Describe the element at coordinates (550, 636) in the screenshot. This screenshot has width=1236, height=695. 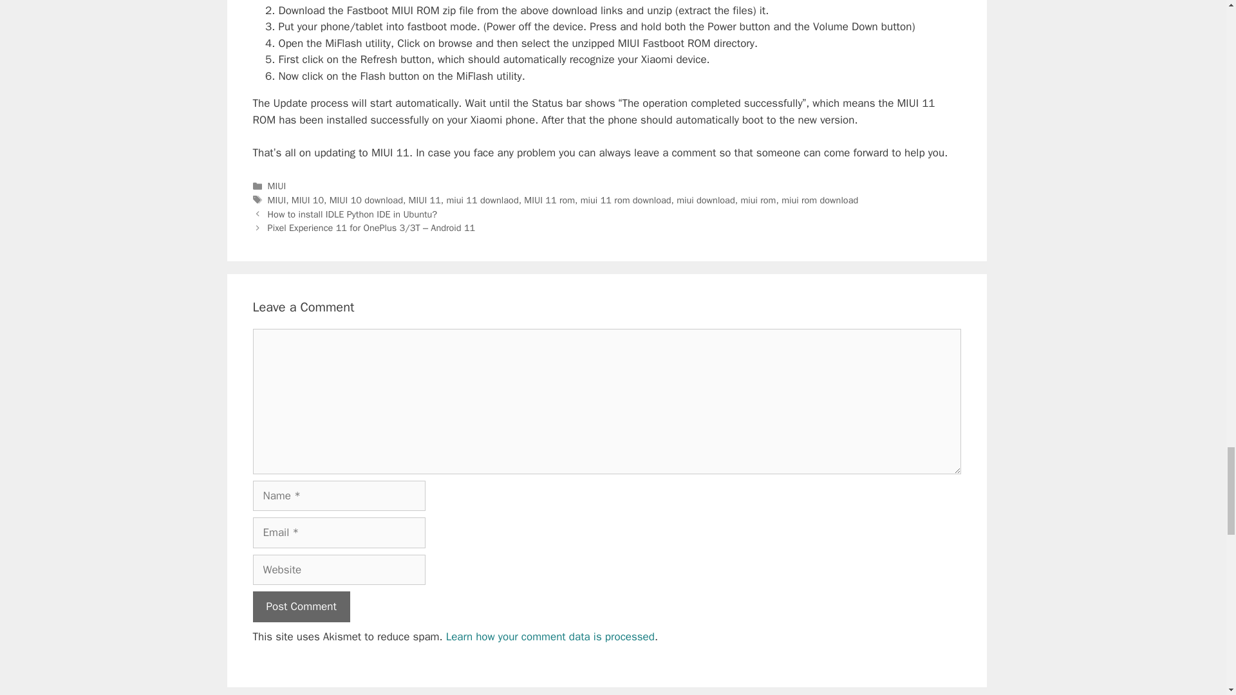
I see `Learn how your comment data is processed` at that location.